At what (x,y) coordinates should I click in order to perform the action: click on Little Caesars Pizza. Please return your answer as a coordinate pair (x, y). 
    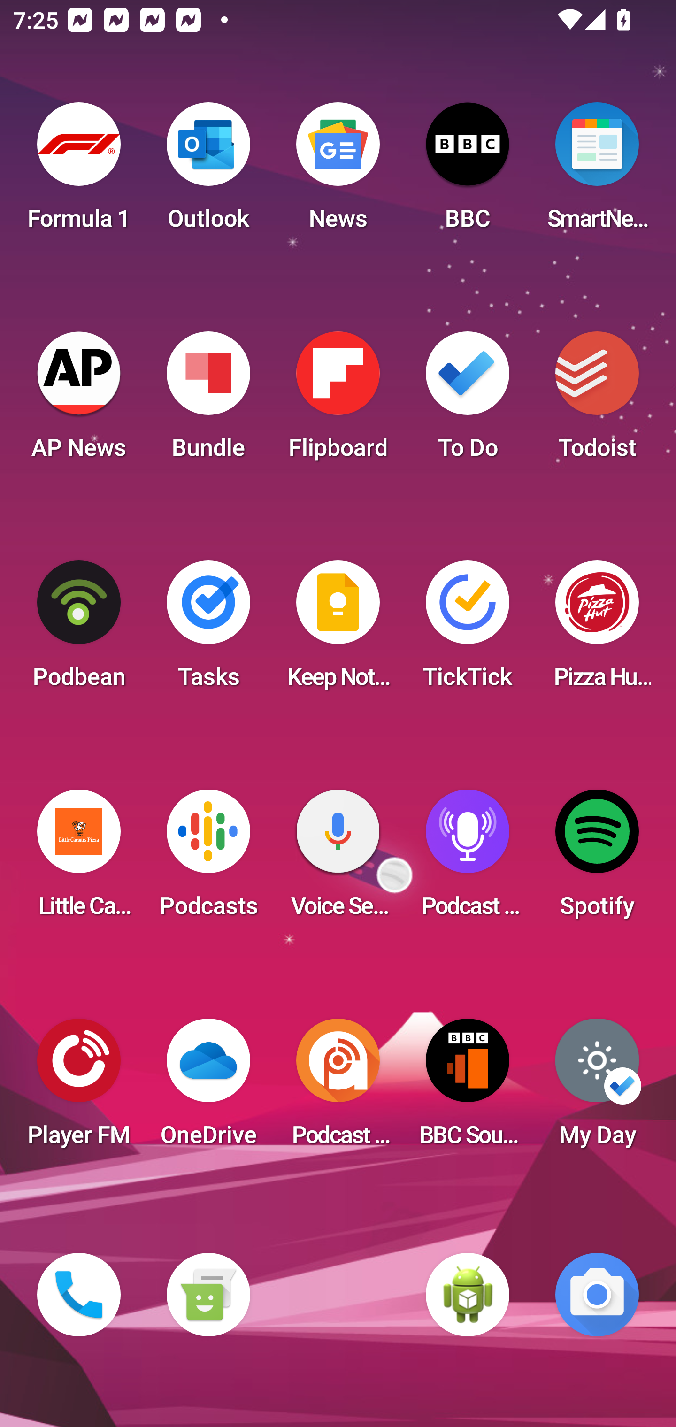
    Looking at the image, I should click on (79, 859).